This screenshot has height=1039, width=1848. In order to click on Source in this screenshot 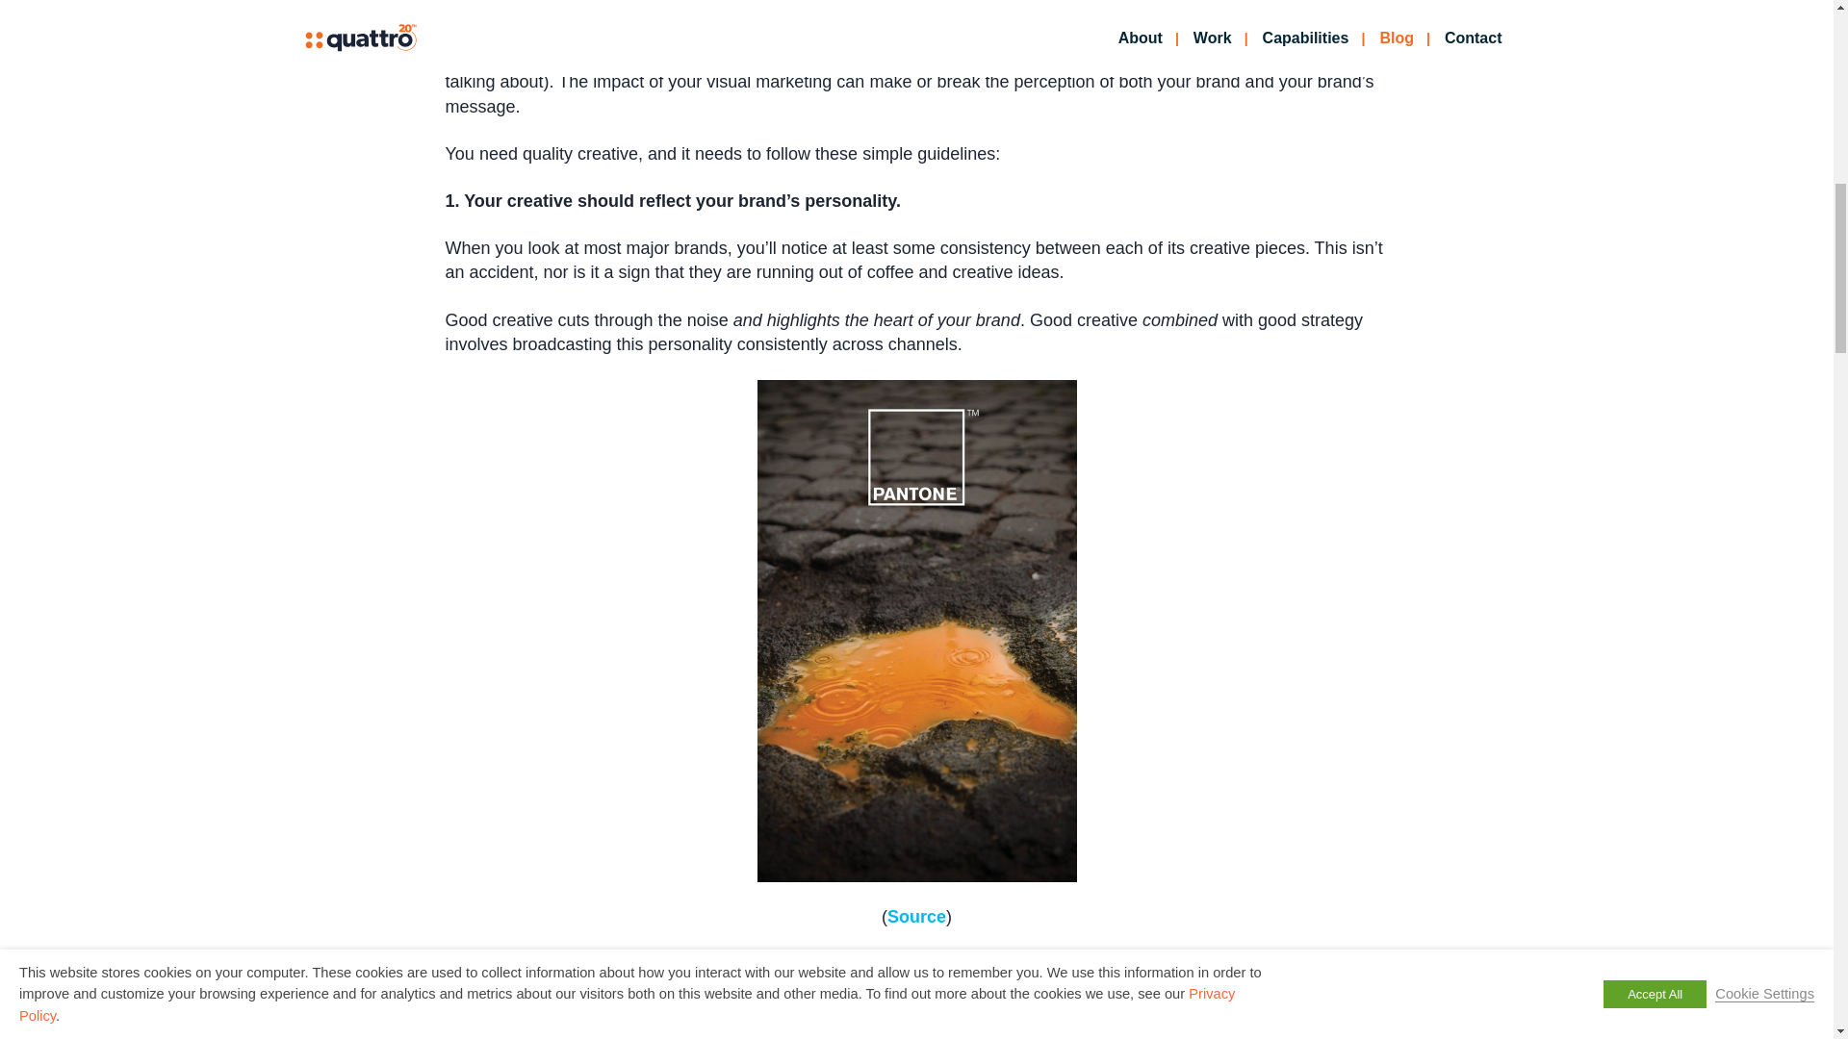, I will do `click(916, 916)`.